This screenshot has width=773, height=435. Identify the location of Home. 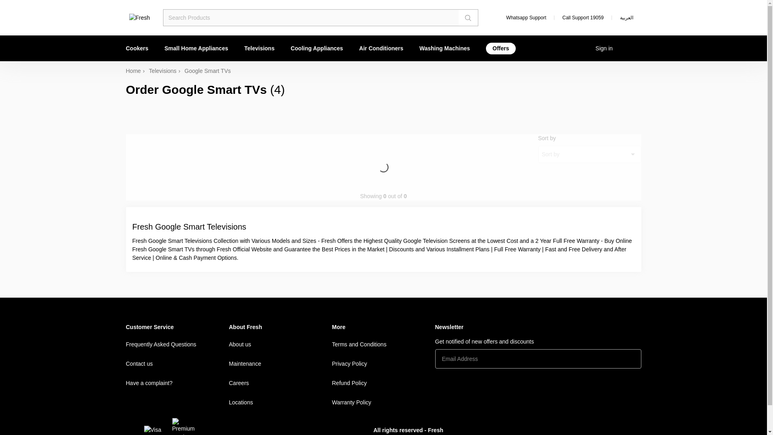
(137, 71).